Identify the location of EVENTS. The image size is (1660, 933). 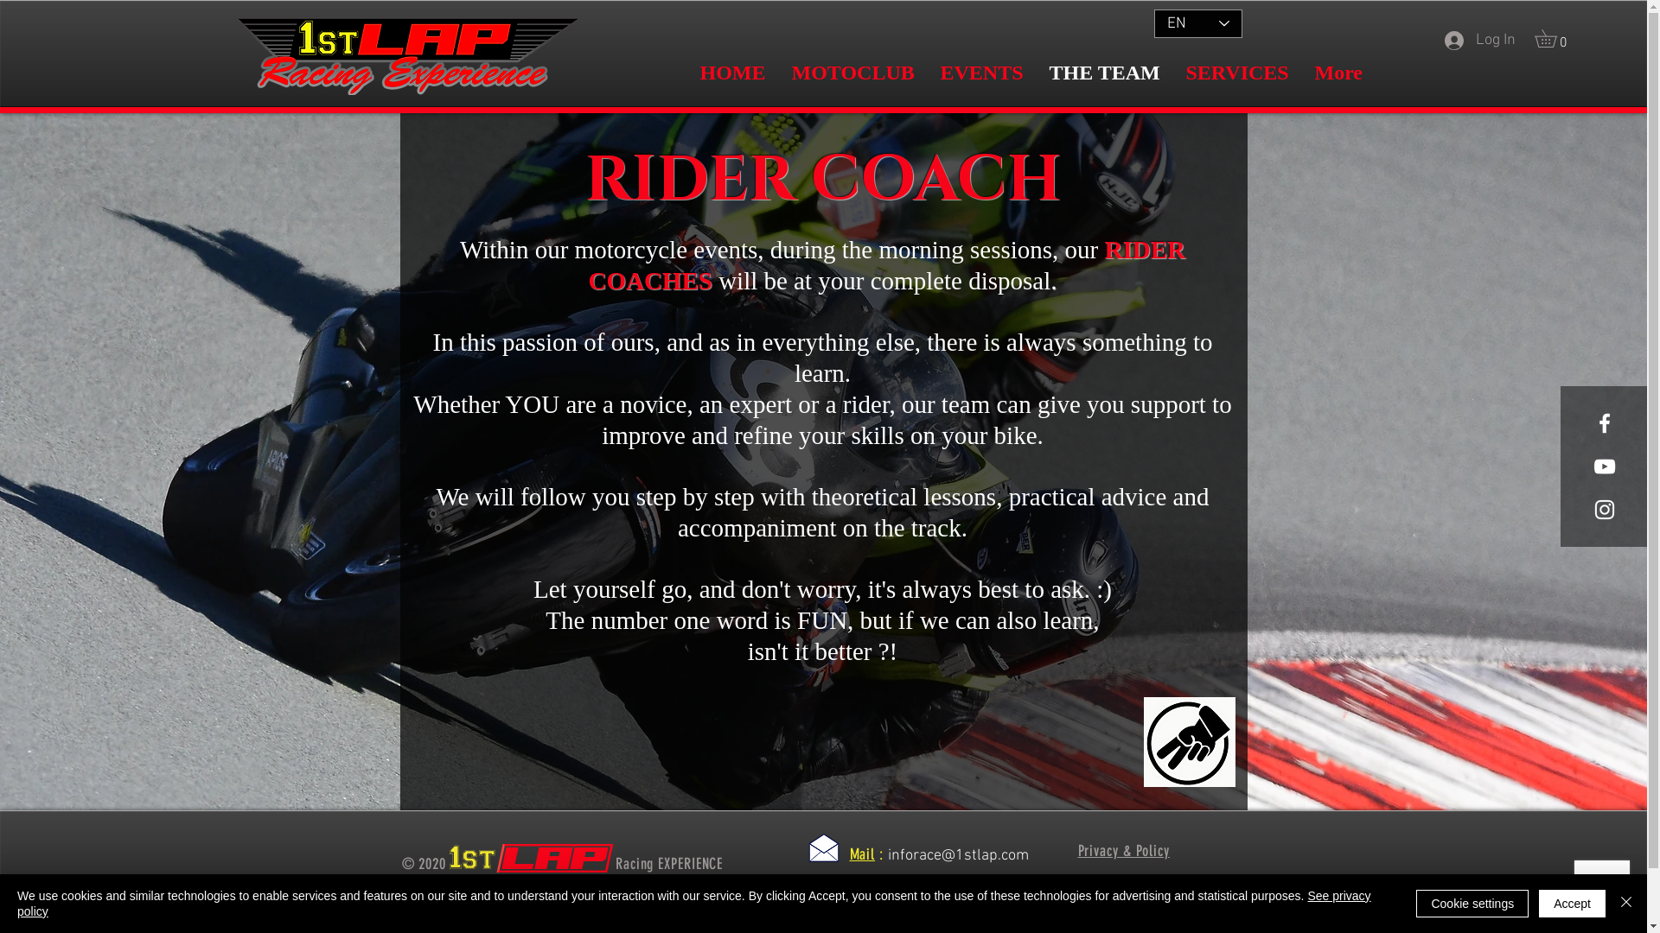
(981, 73).